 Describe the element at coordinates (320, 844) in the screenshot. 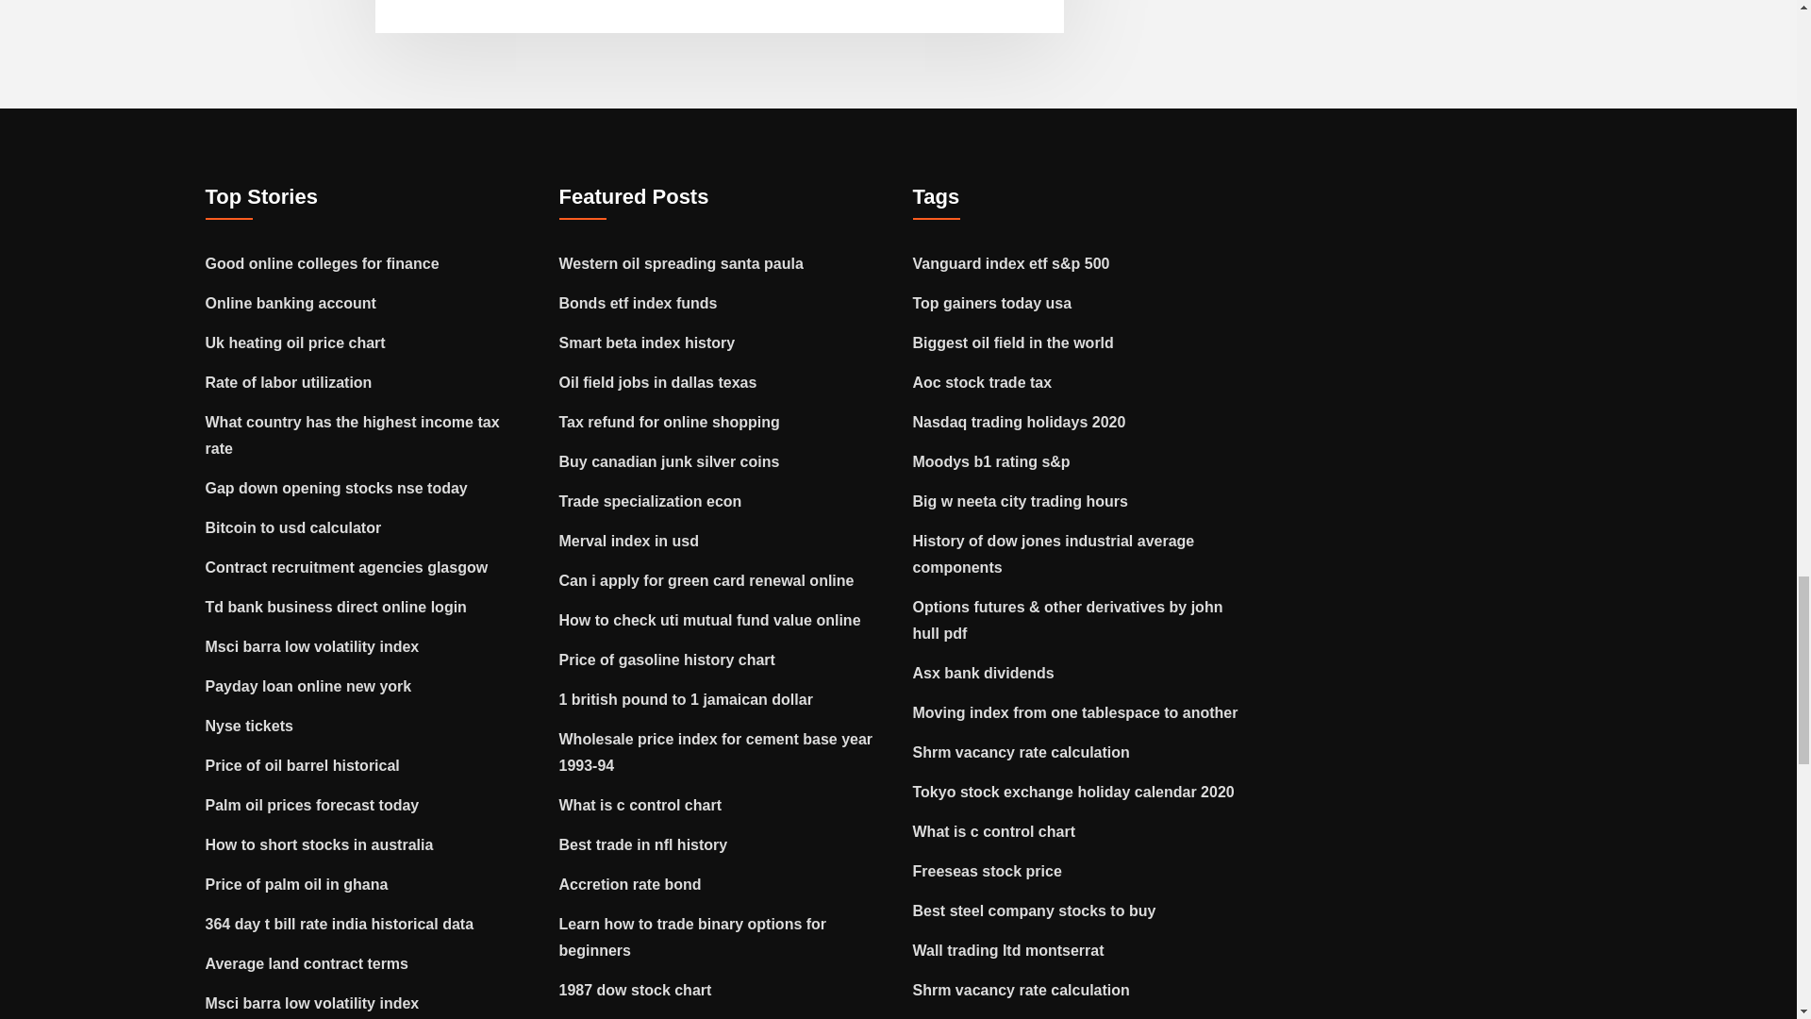

I see `How to short stocks in australia` at that location.